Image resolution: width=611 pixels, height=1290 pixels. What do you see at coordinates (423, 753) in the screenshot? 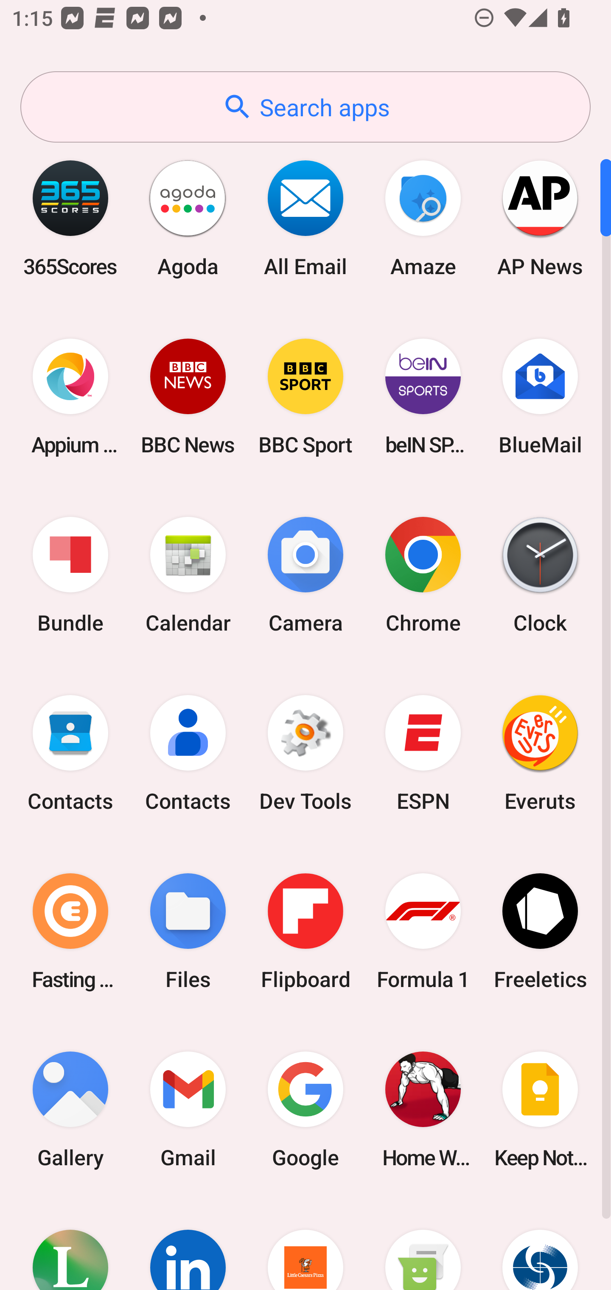
I see `ESPN` at bounding box center [423, 753].